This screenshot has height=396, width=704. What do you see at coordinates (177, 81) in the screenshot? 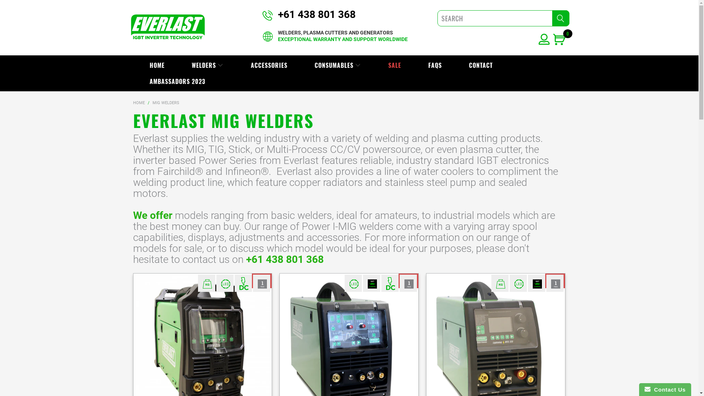
I see `AMBASSADORS 2023` at bounding box center [177, 81].